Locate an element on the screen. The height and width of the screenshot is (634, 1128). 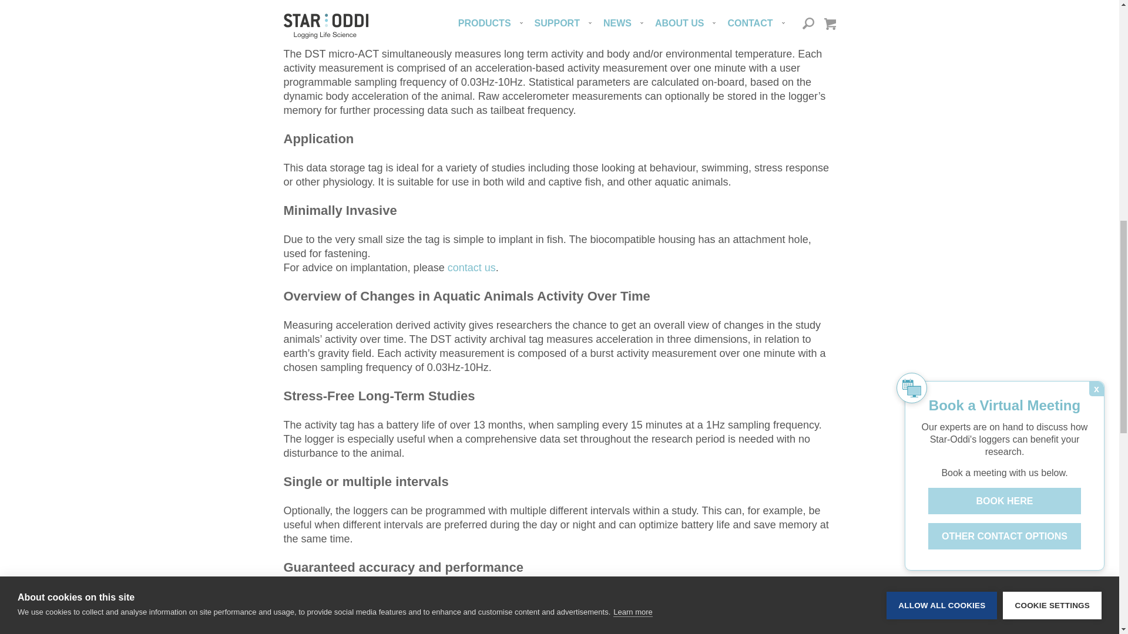
ALLOW ALL COOKIES is located at coordinates (942, 16).